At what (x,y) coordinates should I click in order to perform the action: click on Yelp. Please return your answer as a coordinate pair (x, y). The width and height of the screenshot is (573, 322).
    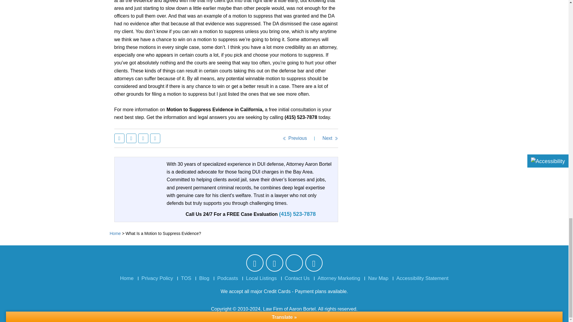
    Looking at the image, I should click on (274, 265).